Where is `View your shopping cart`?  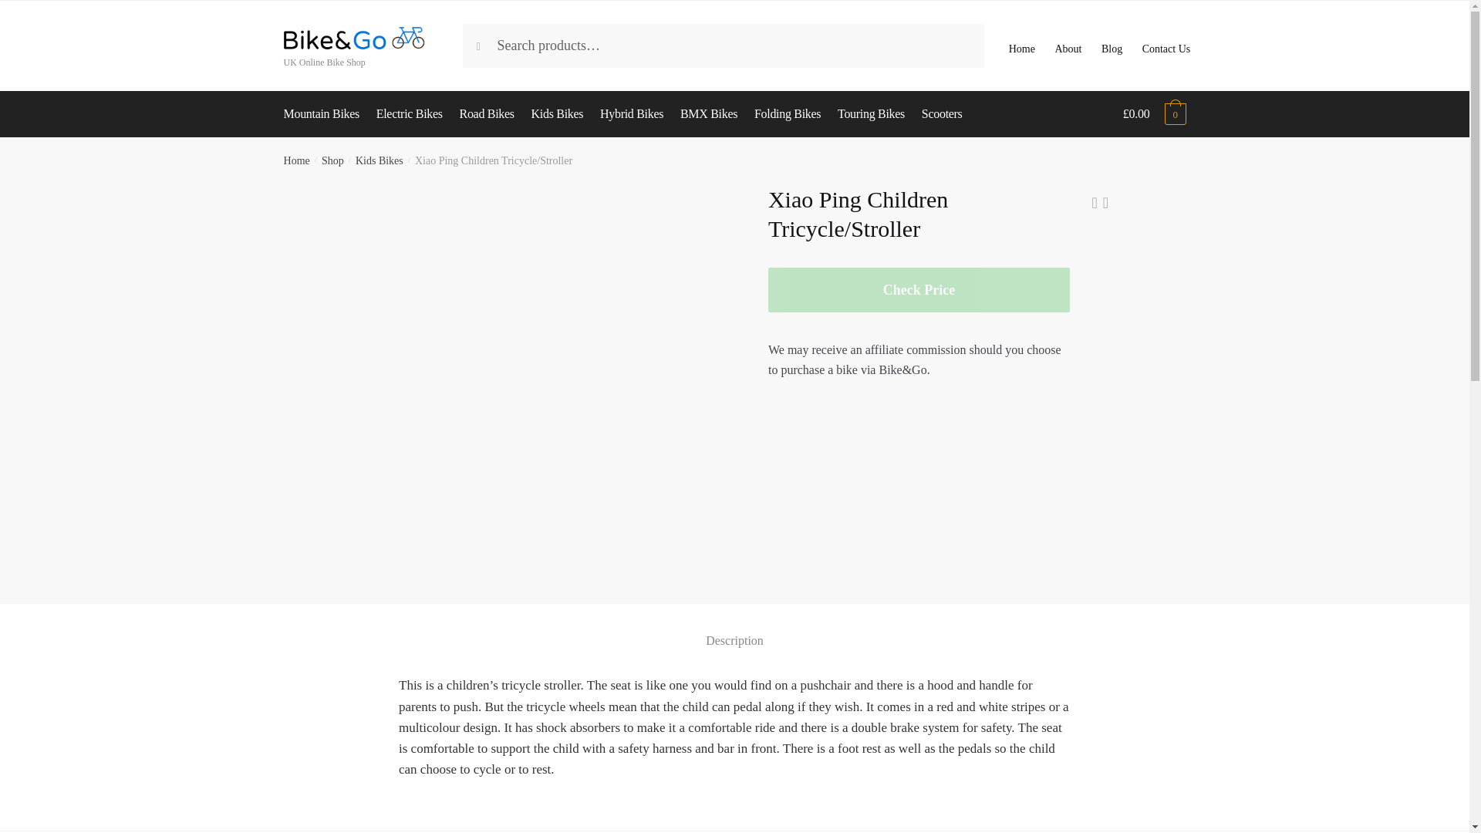
View your shopping cart is located at coordinates (1154, 114).